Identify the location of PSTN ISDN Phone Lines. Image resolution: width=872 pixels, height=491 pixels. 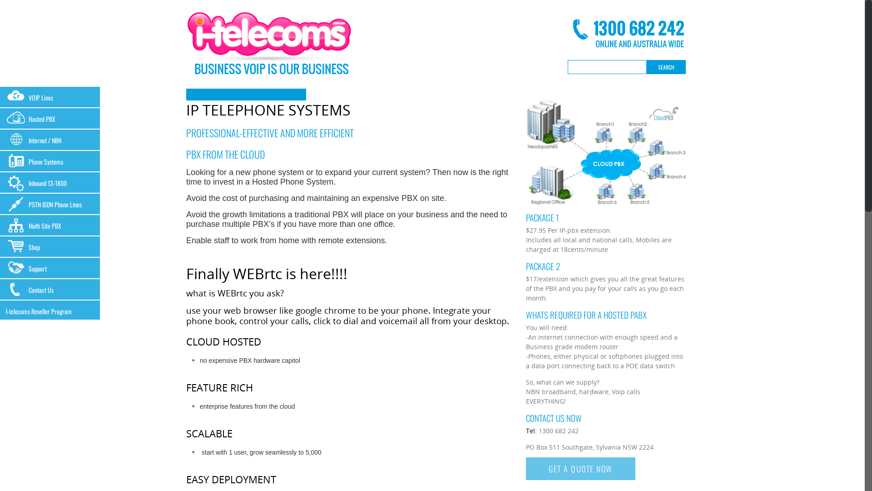
(50, 205).